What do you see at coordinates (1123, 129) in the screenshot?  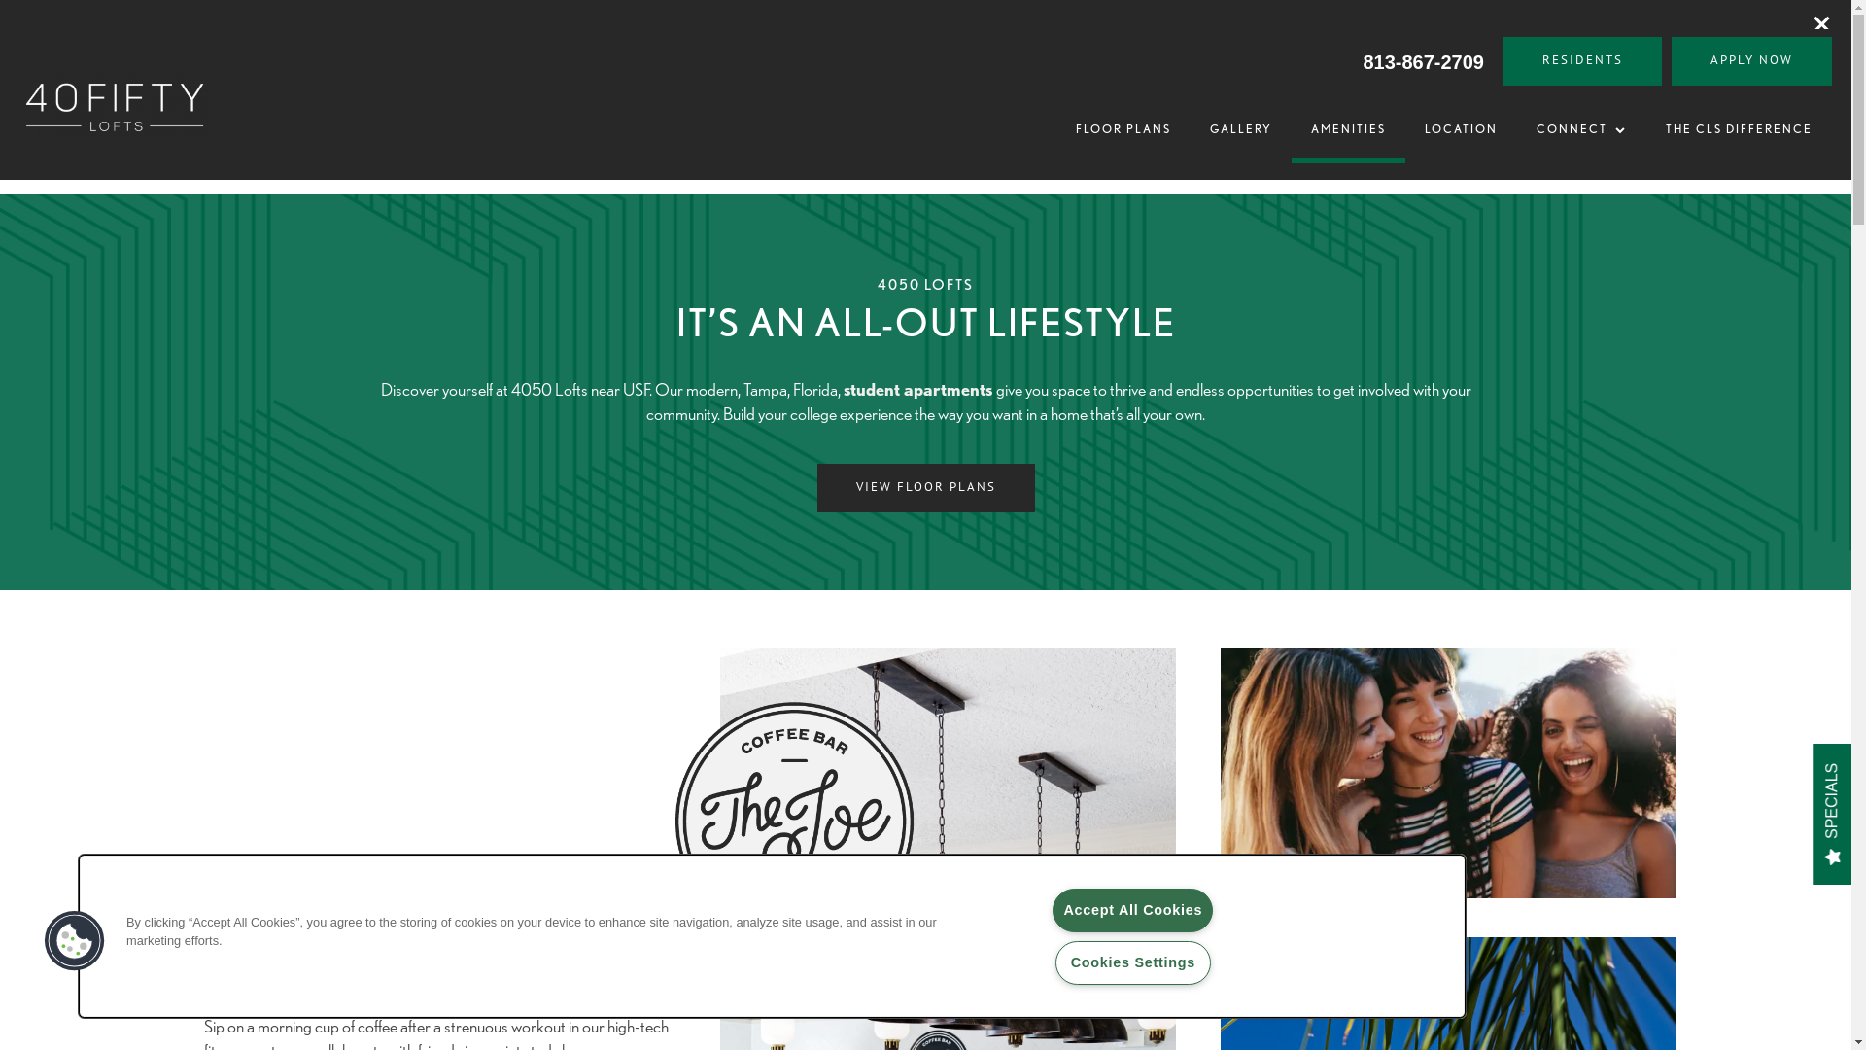 I see `FLOOR PLANS` at bounding box center [1123, 129].